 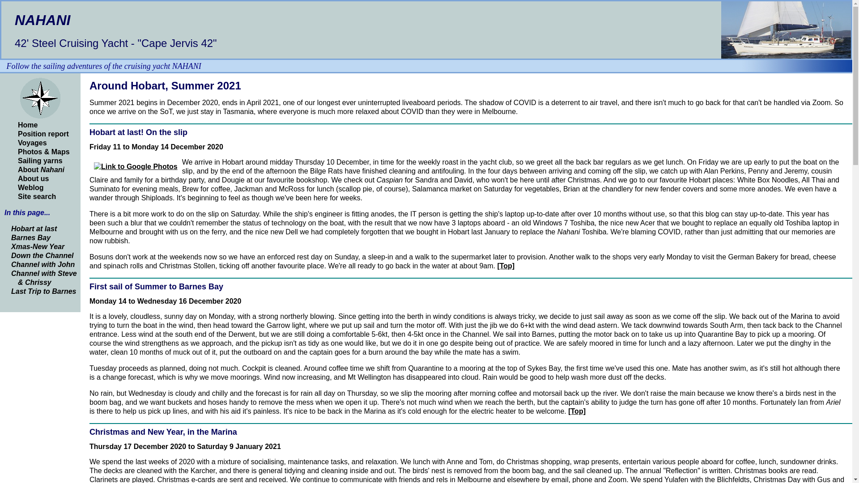 What do you see at coordinates (44, 152) in the screenshot?
I see `Photos & Maps` at bounding box center [44, 152].